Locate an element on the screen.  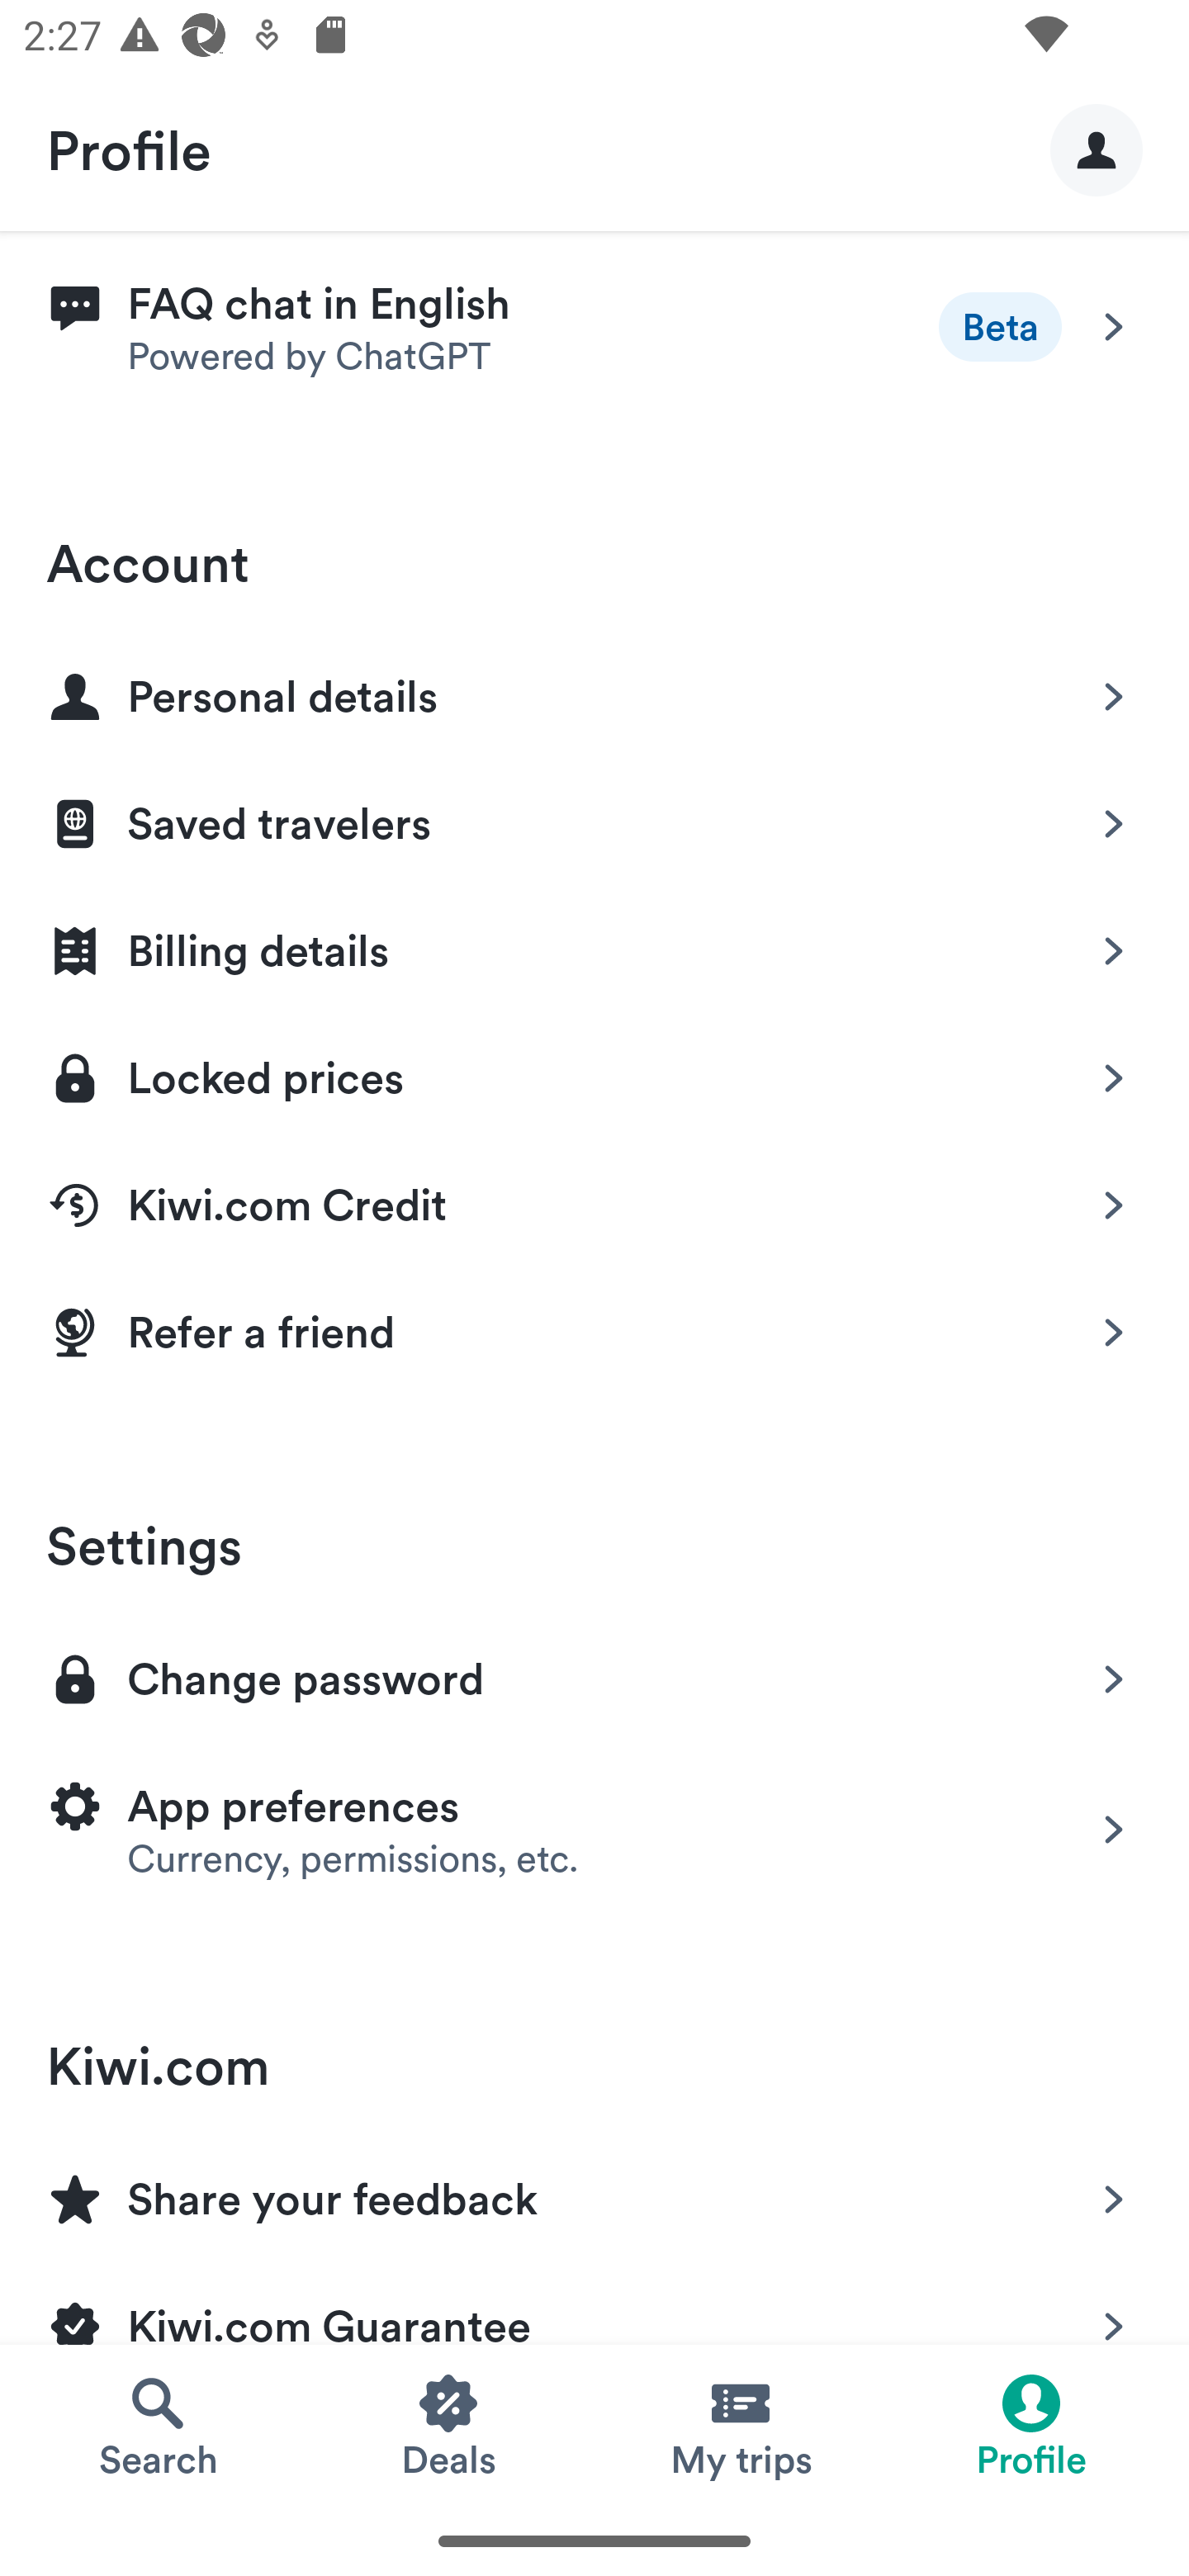
profile picture is located at coordinates (1097, 149).